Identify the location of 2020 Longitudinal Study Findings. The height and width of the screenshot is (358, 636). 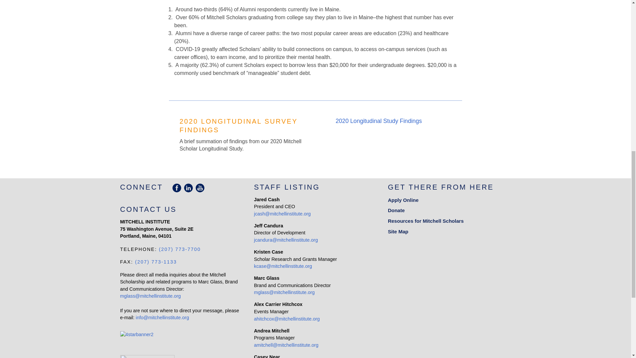
(388, 121).